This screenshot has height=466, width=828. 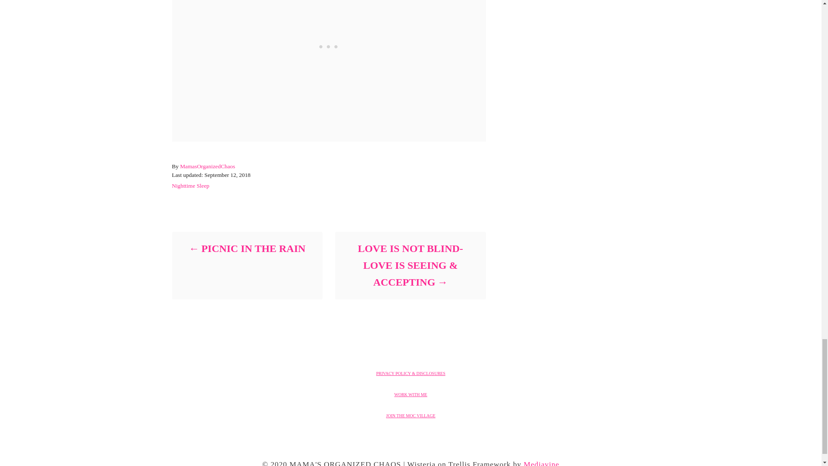 I want to click on Nighttime Sleep, so click(x=190, y=186).